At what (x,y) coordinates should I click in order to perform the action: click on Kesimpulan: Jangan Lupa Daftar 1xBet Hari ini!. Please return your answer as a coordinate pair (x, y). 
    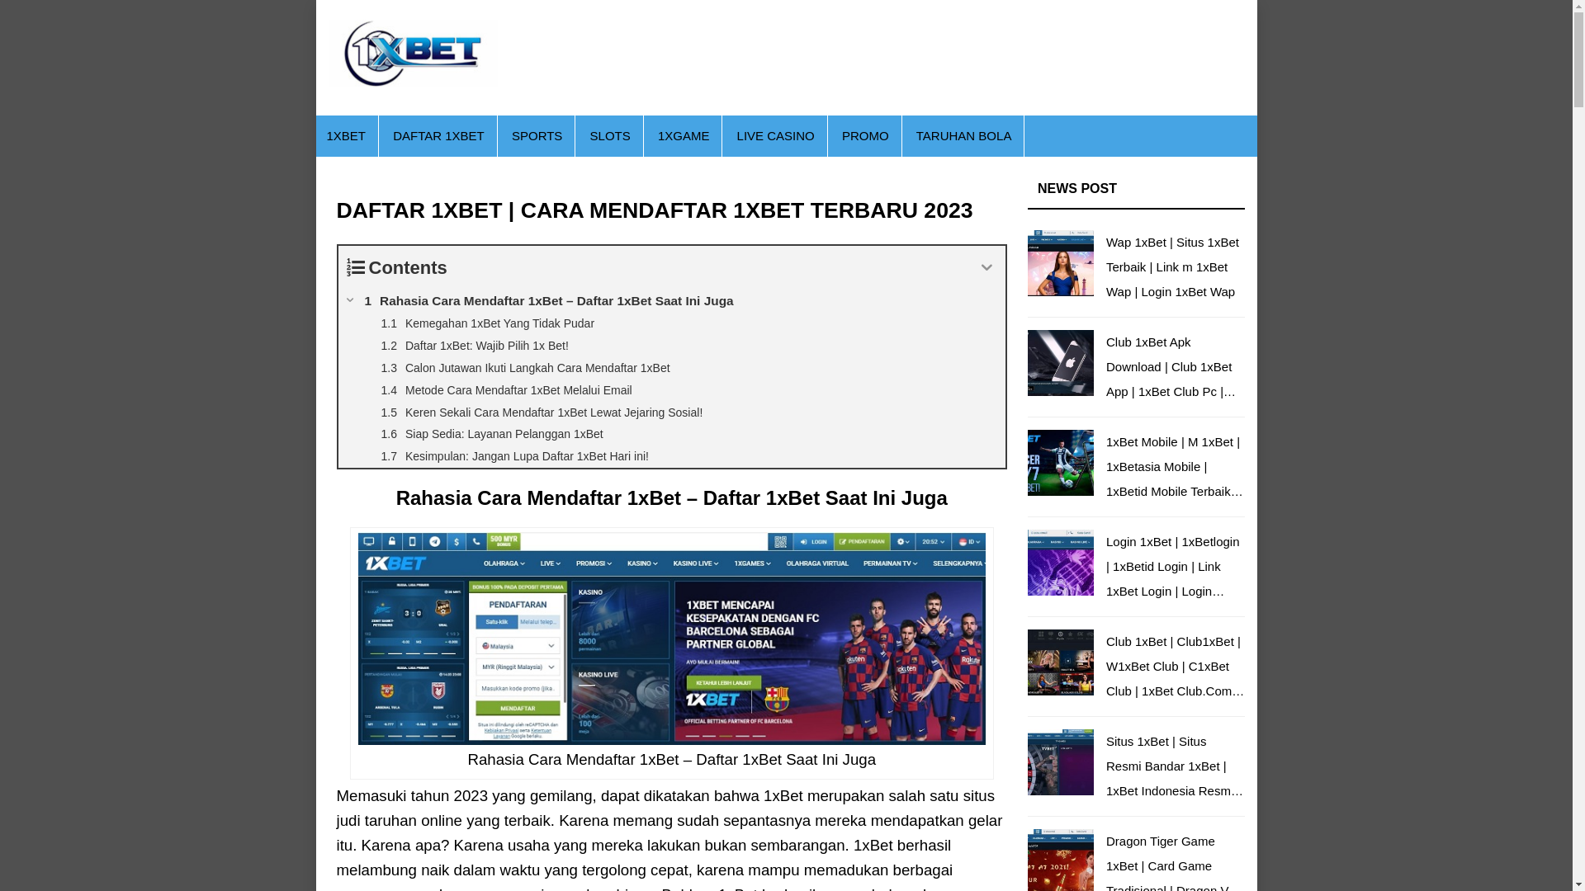
    Looking at the image, I should click on (672, 457).